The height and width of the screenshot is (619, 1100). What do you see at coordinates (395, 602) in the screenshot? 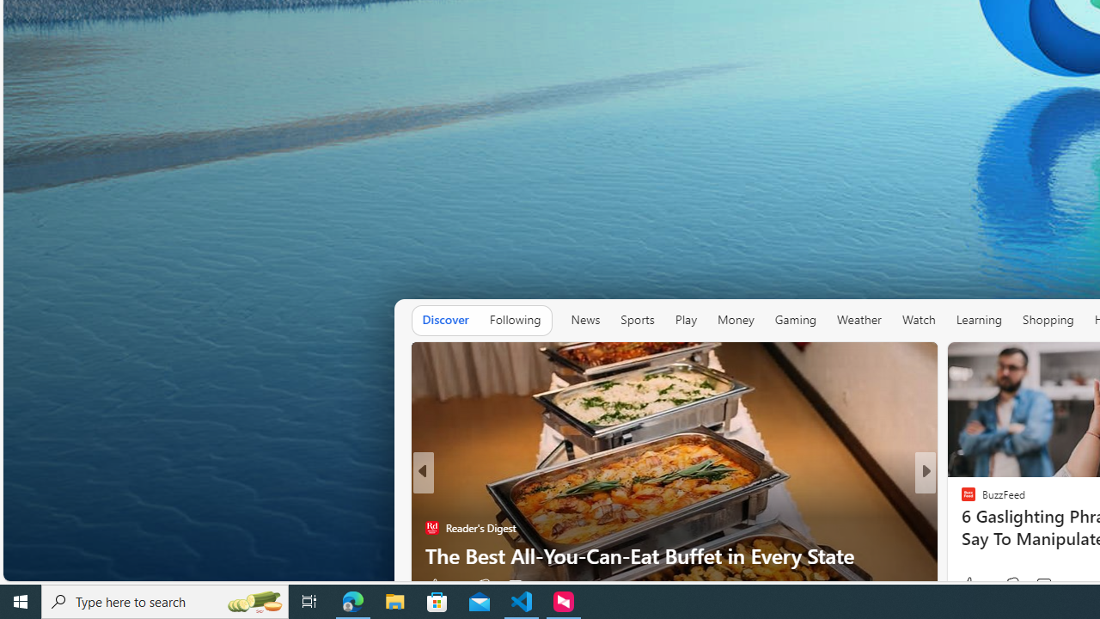
I see `File Explorer` at bounding box center [395, 602].